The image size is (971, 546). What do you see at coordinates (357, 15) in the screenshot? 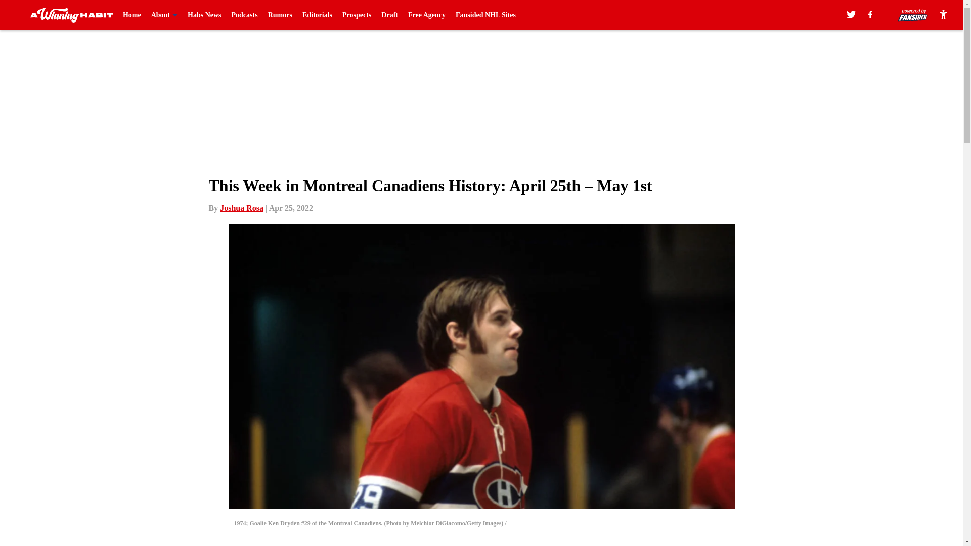
I see `Prospects` at bounding box center [357, 15].